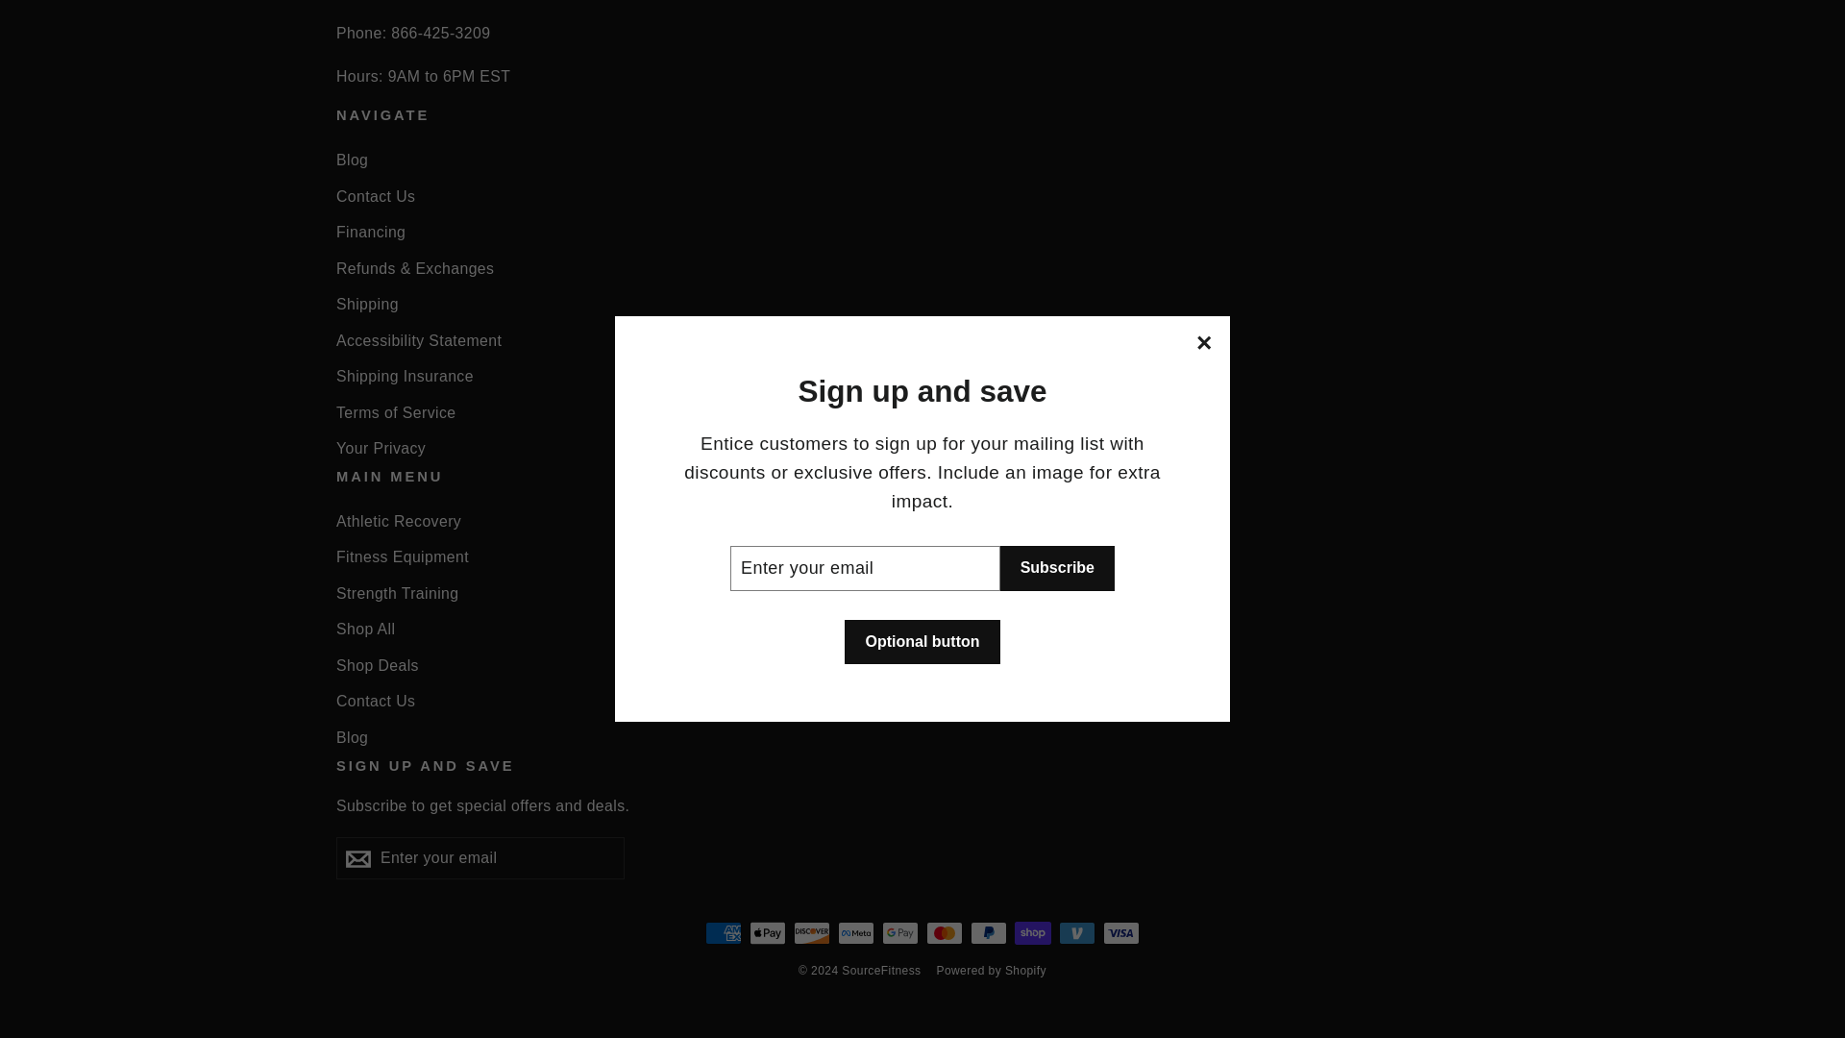  Describe the element at coordinates (357, 859) in the screenshot. I see `icon-email` at that location.